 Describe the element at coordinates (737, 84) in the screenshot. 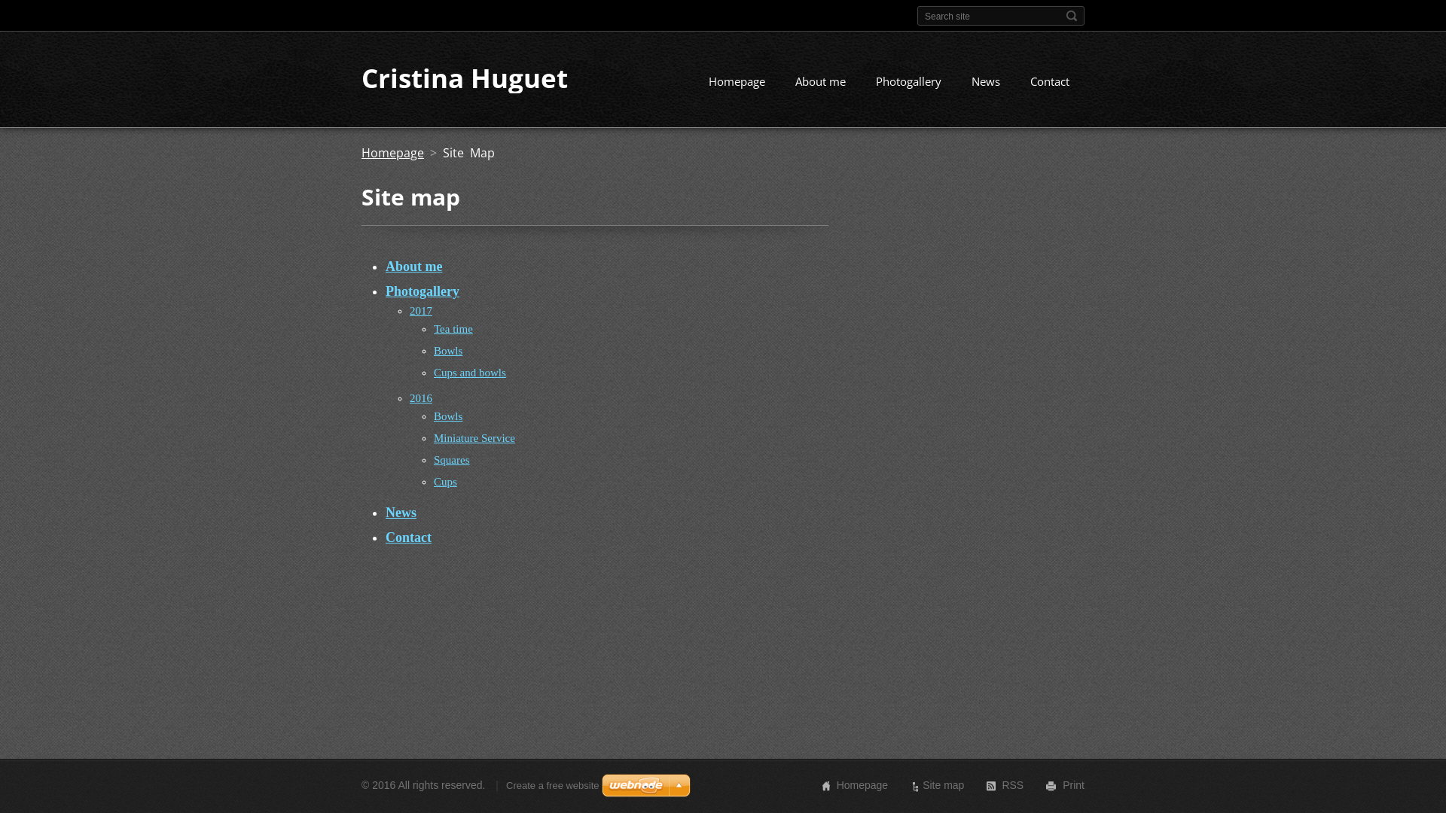

I see `Homepage` at that location.